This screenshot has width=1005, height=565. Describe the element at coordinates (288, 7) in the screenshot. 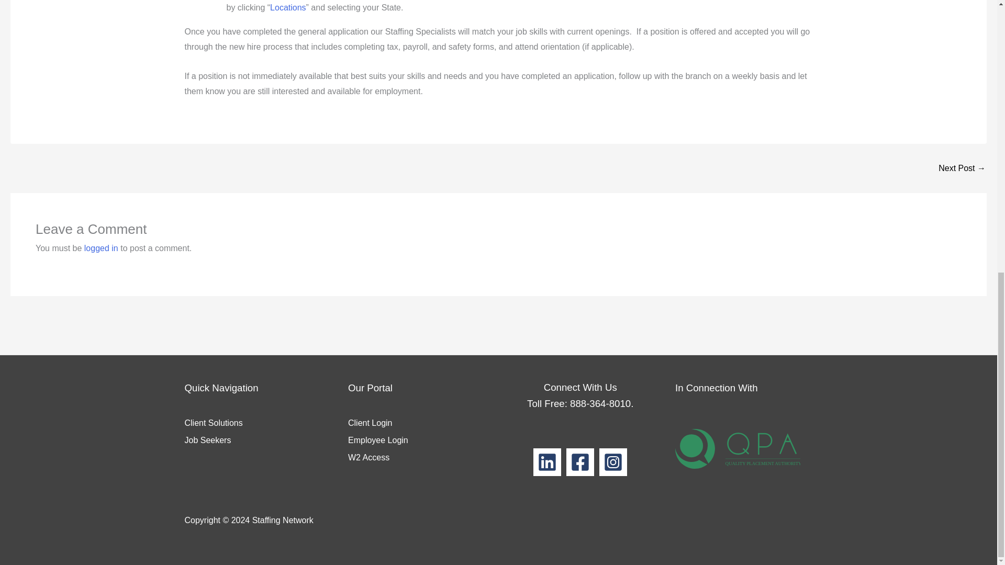

I see `Locations` at that location.